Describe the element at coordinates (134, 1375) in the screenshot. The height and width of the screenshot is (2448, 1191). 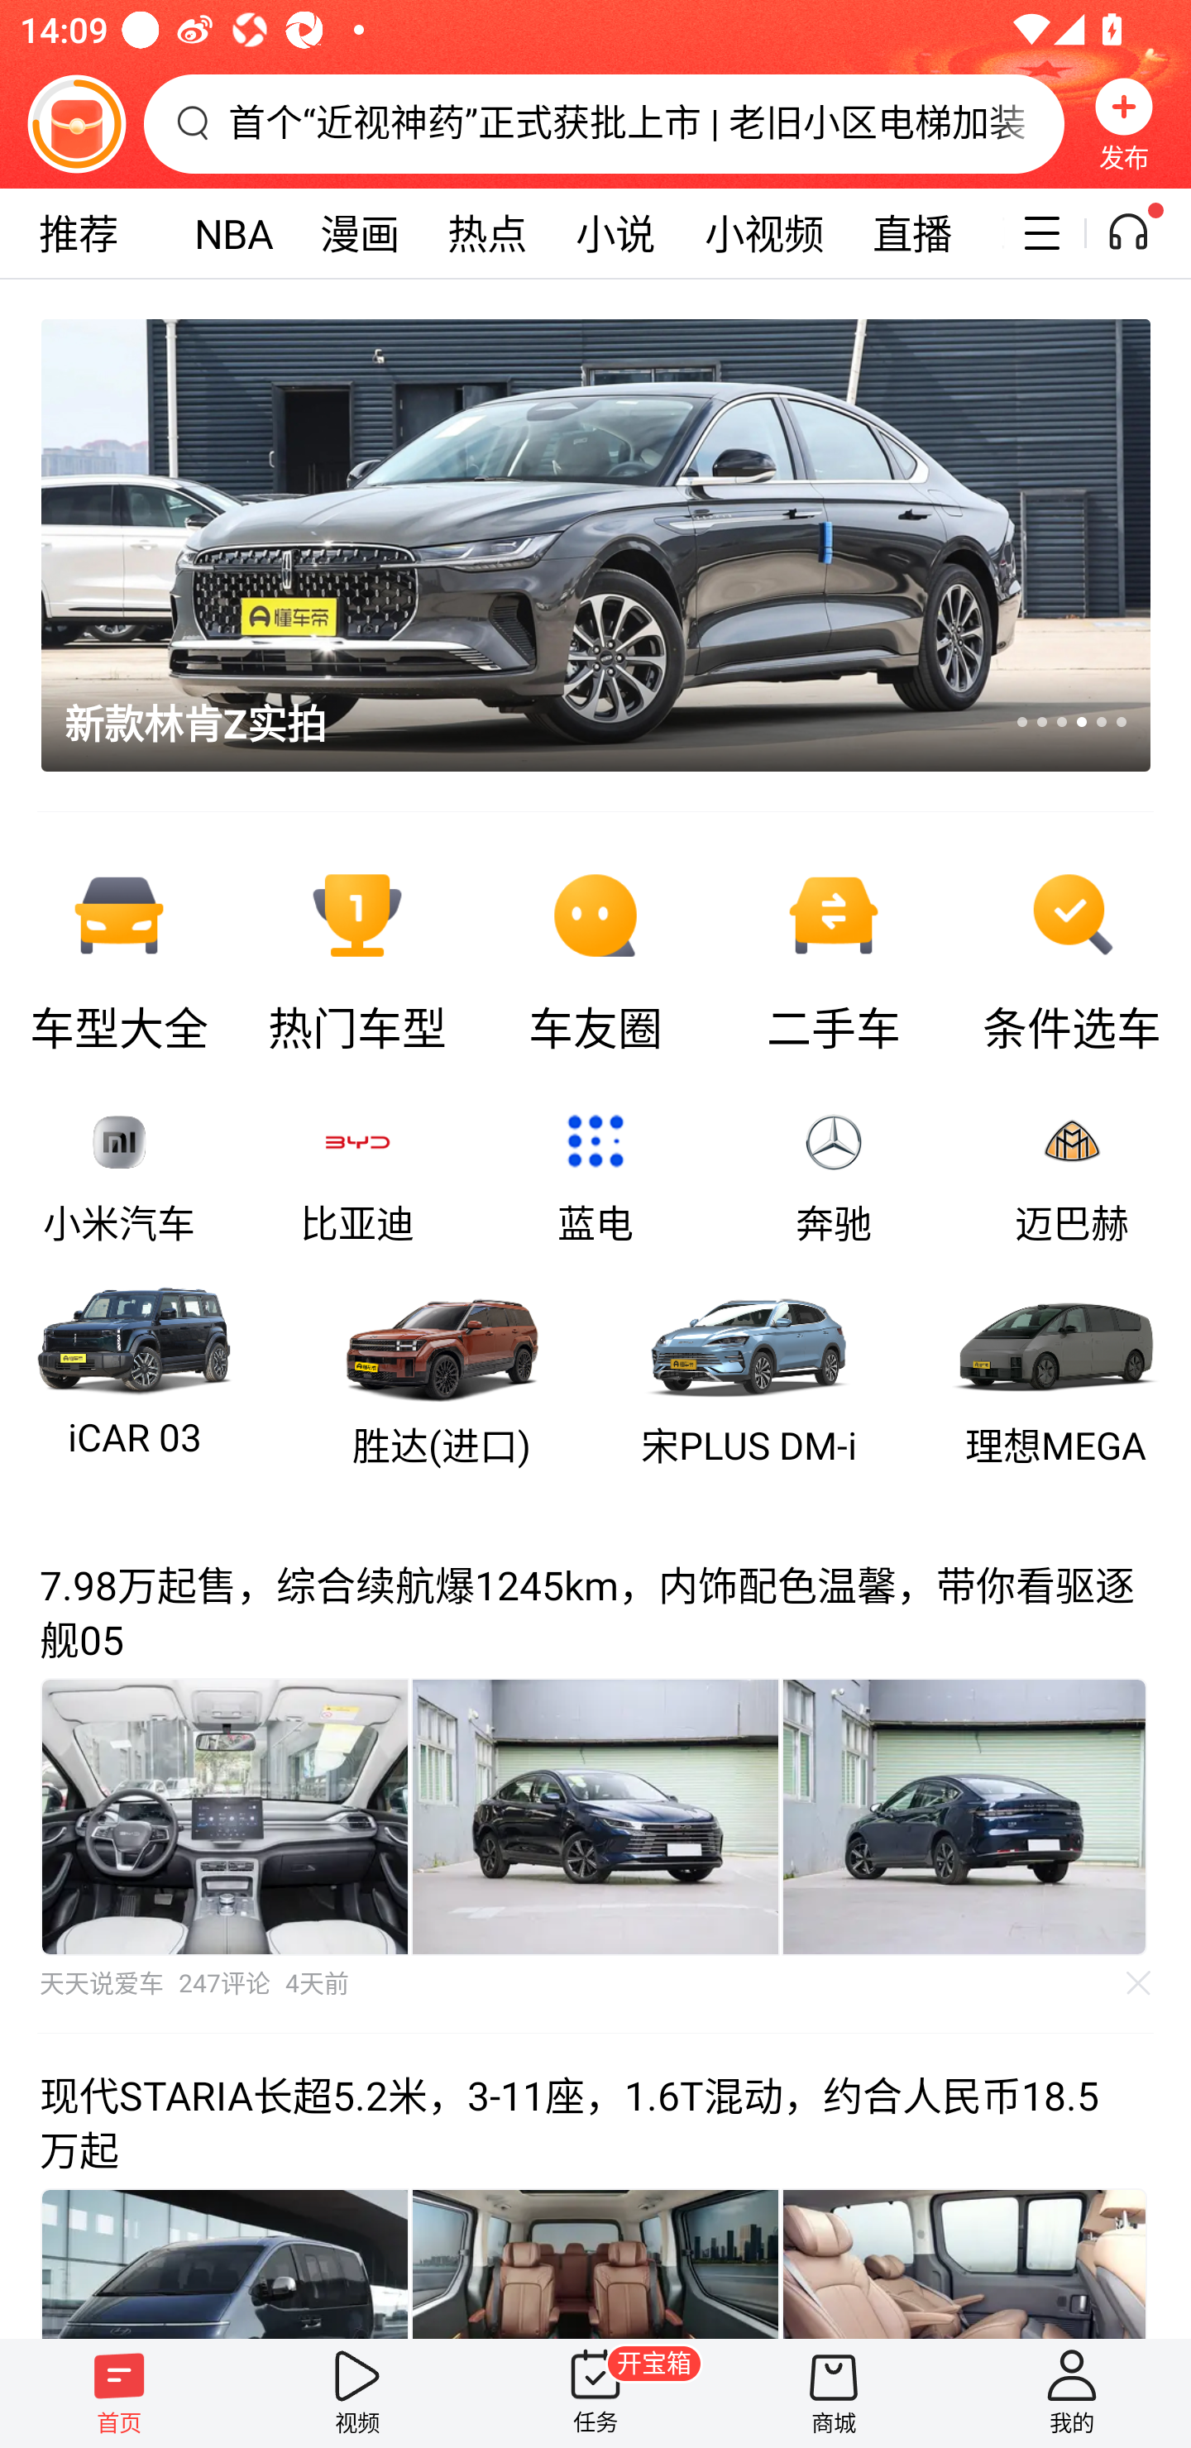
I see `iCAR 03按钮` at that location.